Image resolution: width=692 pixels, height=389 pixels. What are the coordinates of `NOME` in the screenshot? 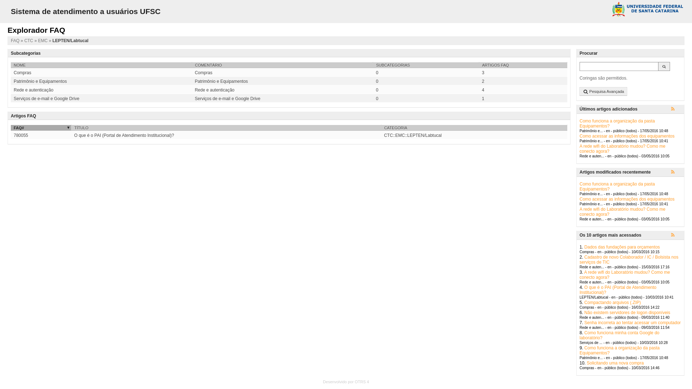 It's located at (101, 65).